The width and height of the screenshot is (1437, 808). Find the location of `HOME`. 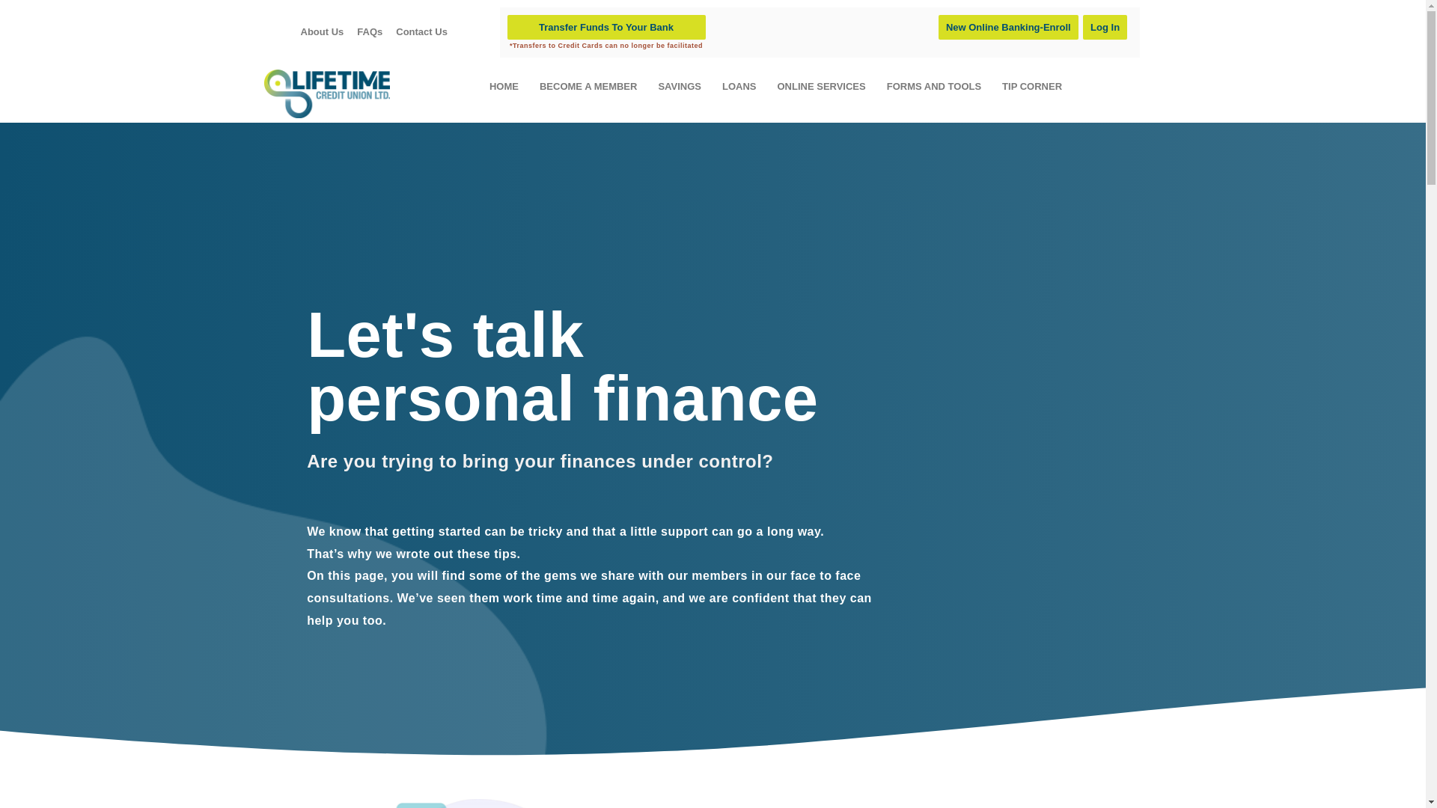

HOME is located at coordinates (504, 87).